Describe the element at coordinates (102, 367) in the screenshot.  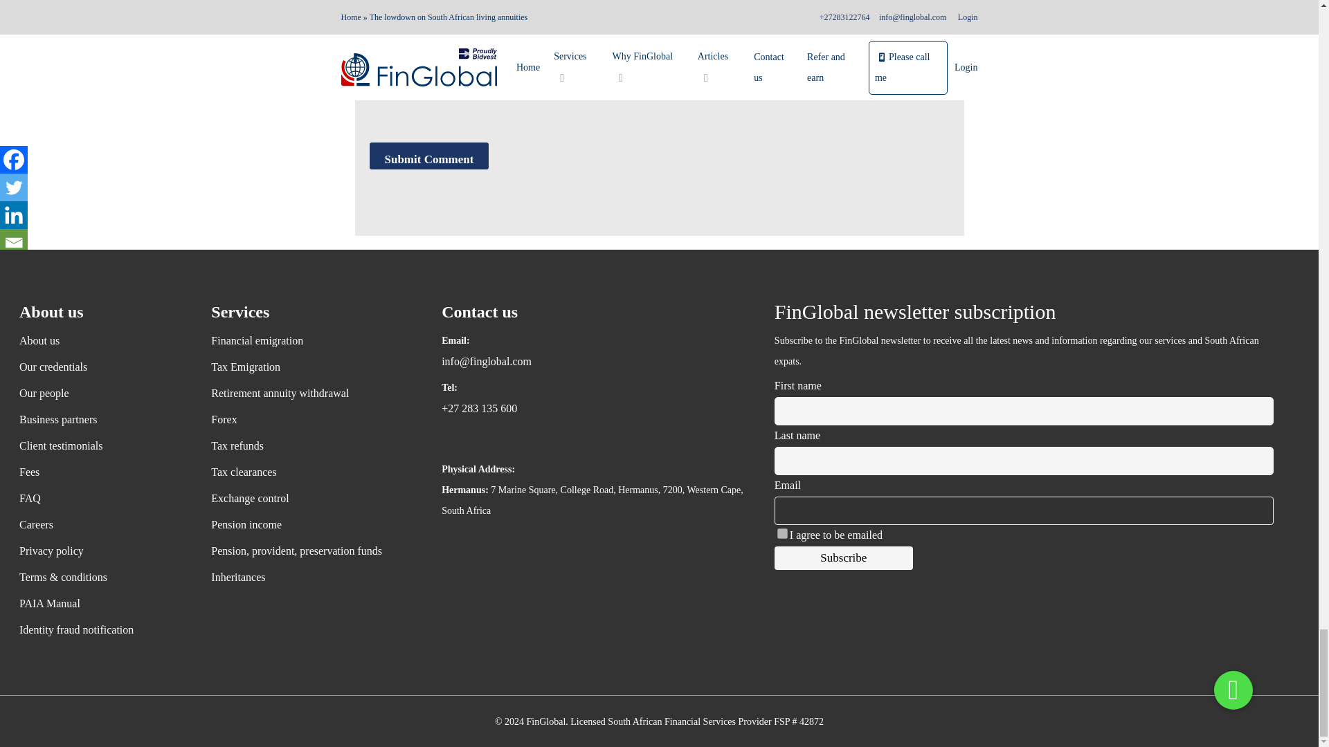
I see `Our Credentials` at that location.